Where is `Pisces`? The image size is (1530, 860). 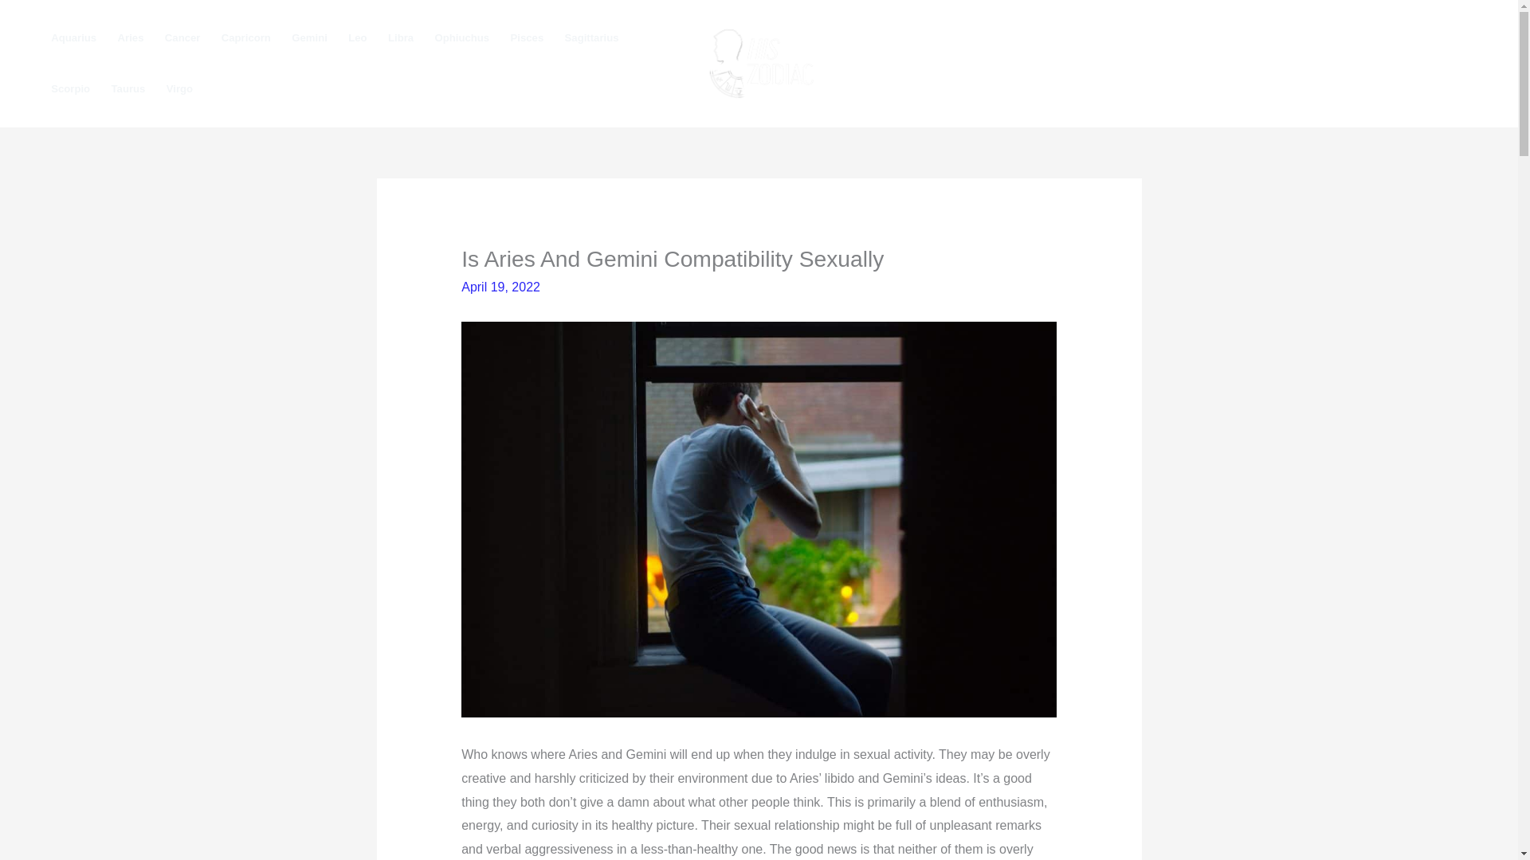 Pisces is located at coordinates (527, 38).